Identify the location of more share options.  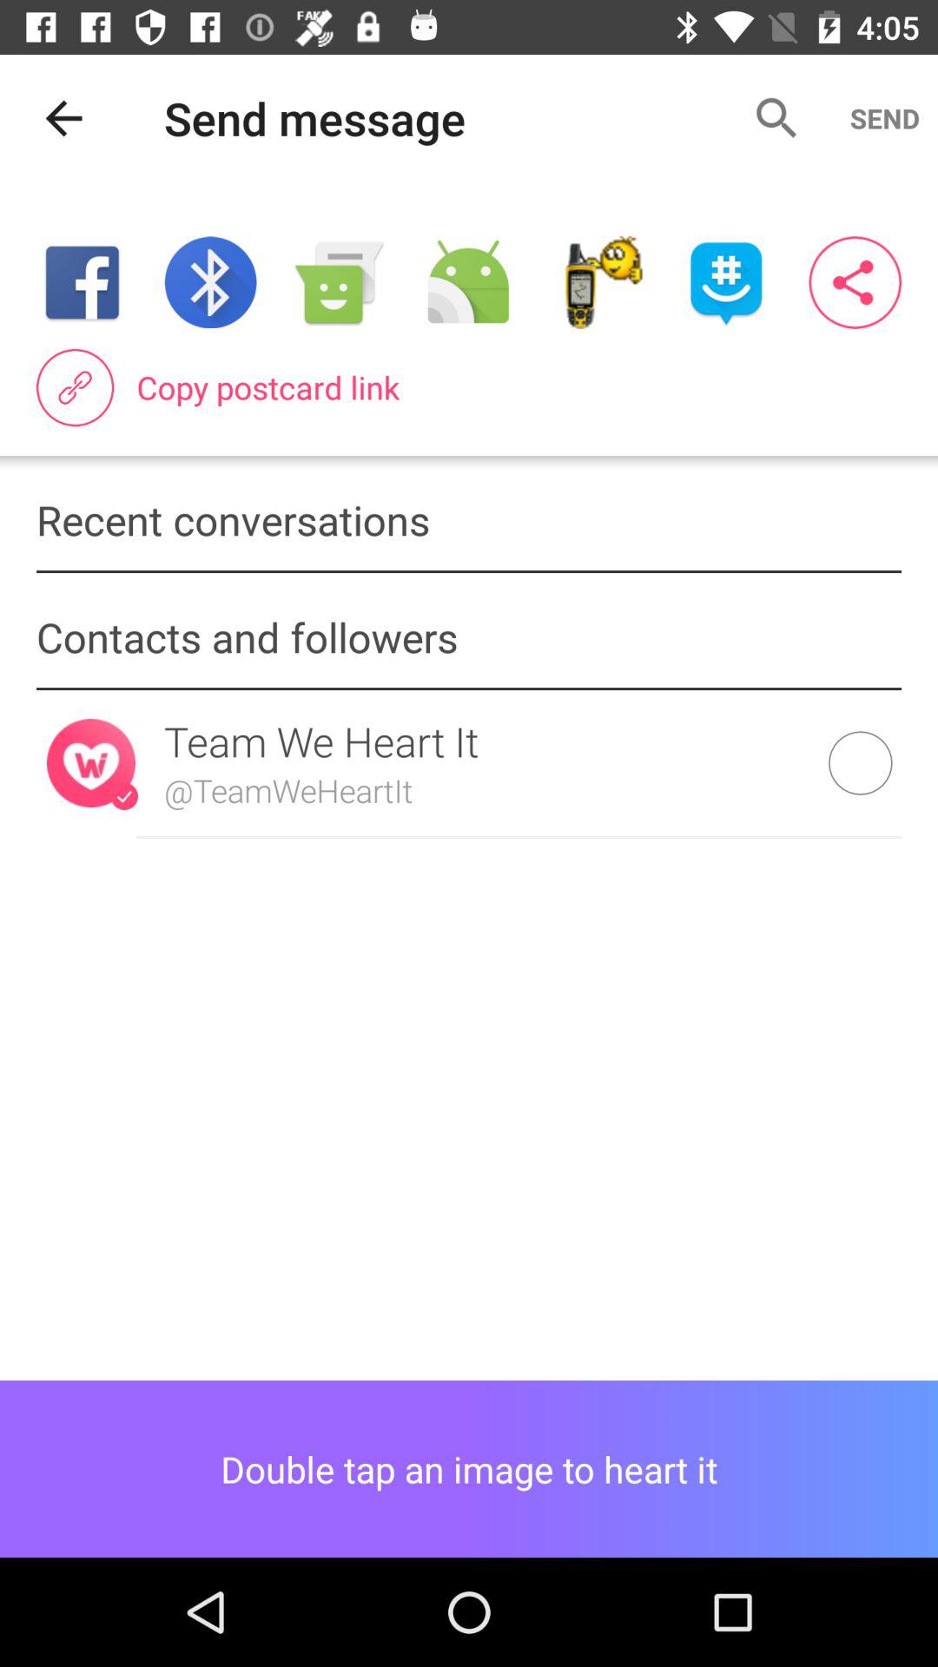
(855, 283).